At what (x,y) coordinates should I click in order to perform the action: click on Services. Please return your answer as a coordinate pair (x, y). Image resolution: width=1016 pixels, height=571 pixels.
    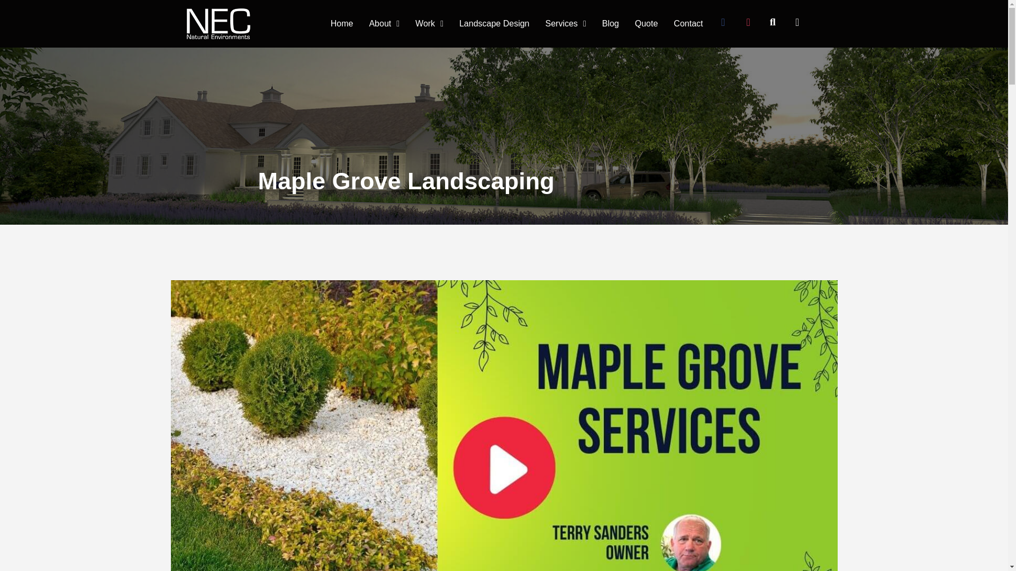
    Looking at the image, I should click on (566, 23).